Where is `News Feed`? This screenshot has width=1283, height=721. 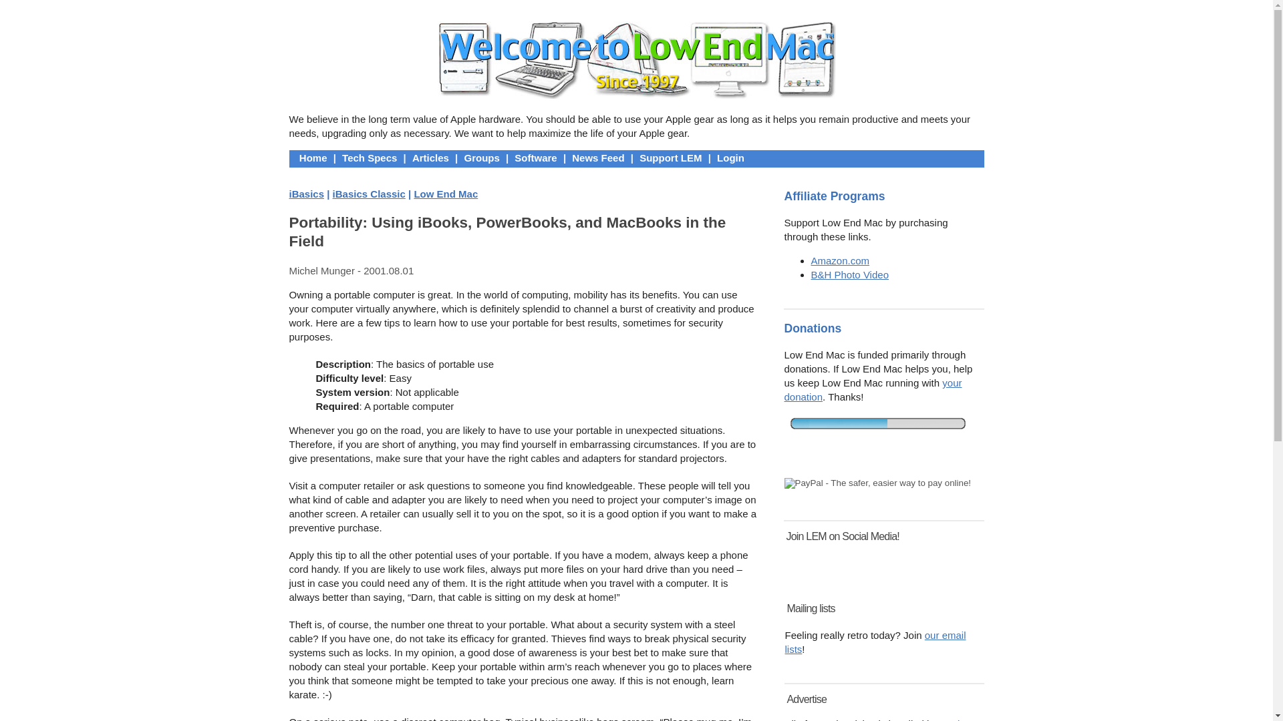
News Feed is located at coordinates (597, 158).